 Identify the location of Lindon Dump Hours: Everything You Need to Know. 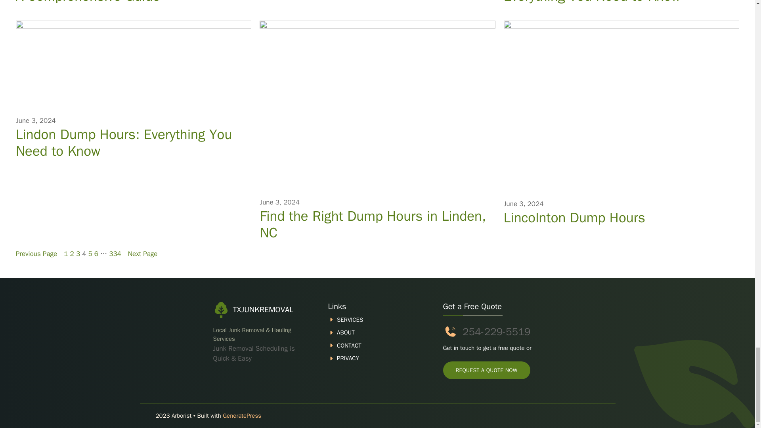
(133, 142).